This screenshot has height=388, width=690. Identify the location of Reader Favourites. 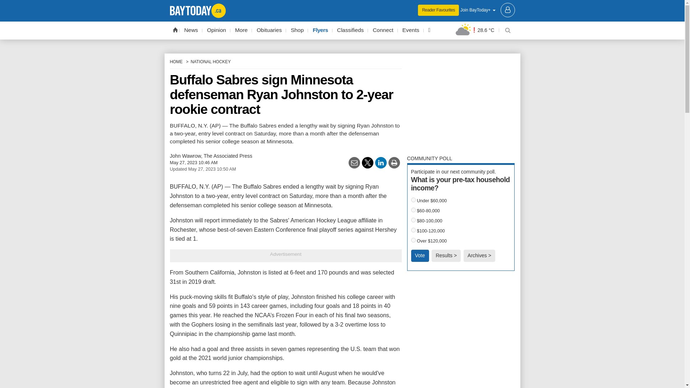
(438, 10).